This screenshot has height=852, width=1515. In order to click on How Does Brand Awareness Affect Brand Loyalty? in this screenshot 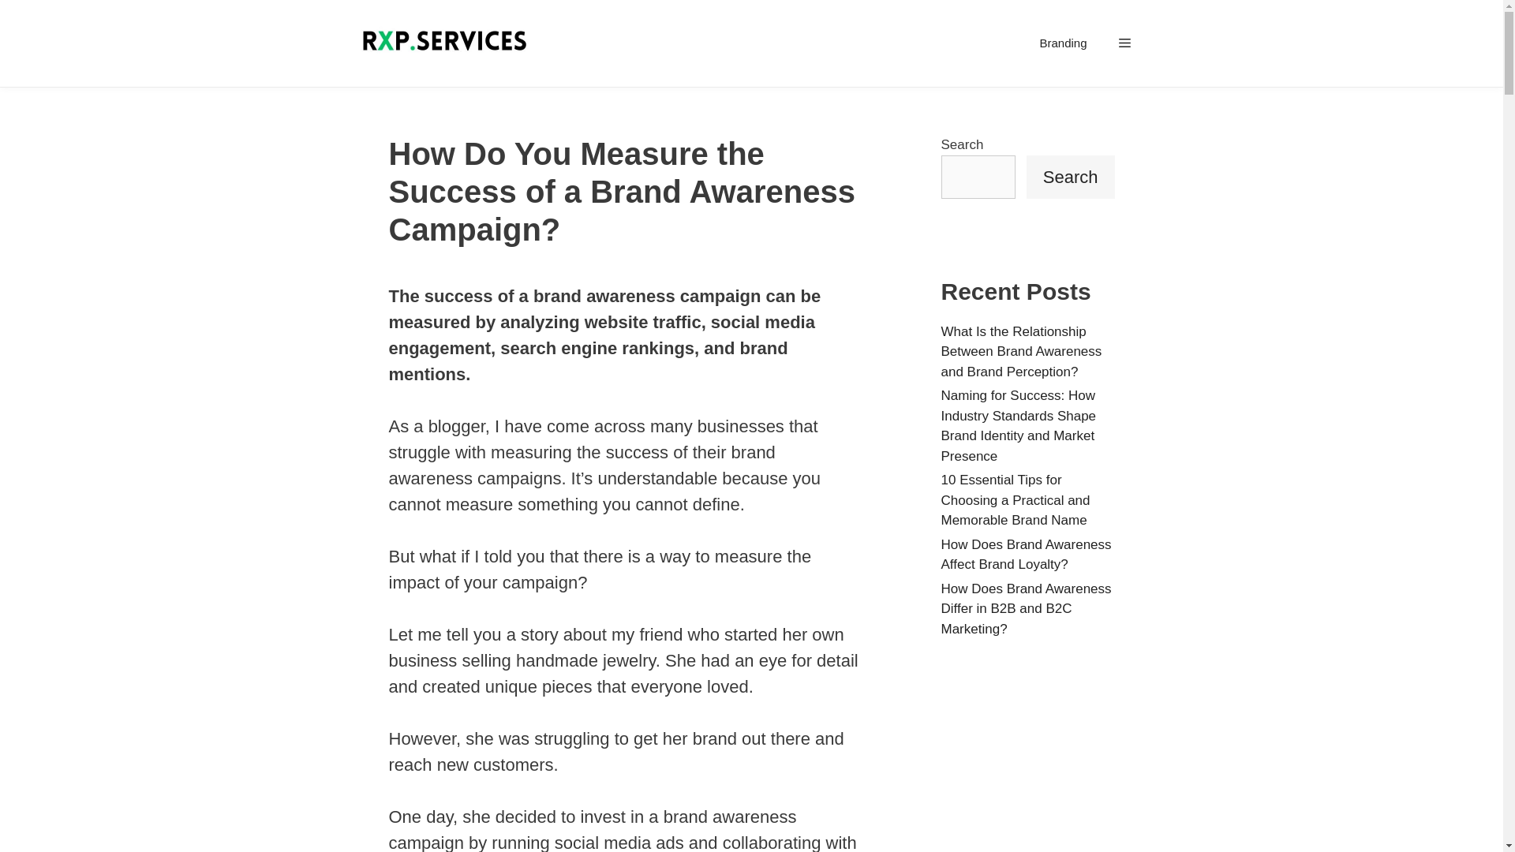, I will do `click(1026, 554)`.